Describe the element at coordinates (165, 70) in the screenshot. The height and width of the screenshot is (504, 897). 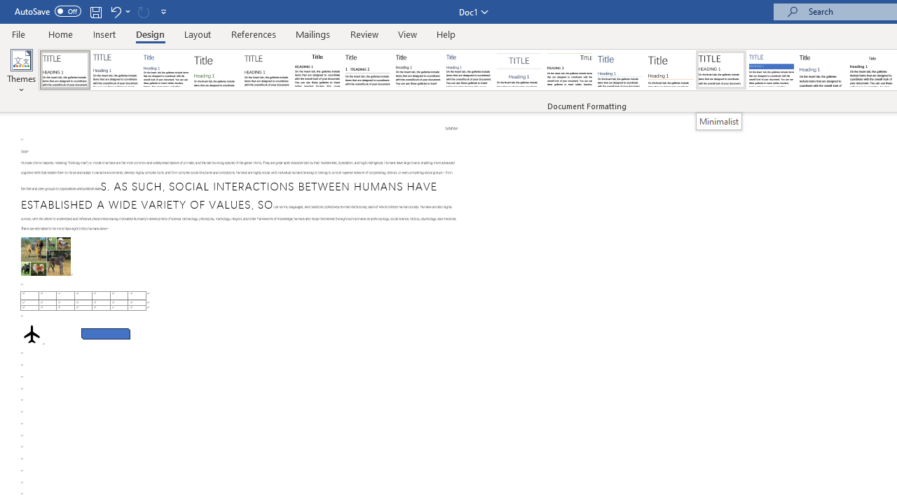
I see `Basic (Simple)` at that location.